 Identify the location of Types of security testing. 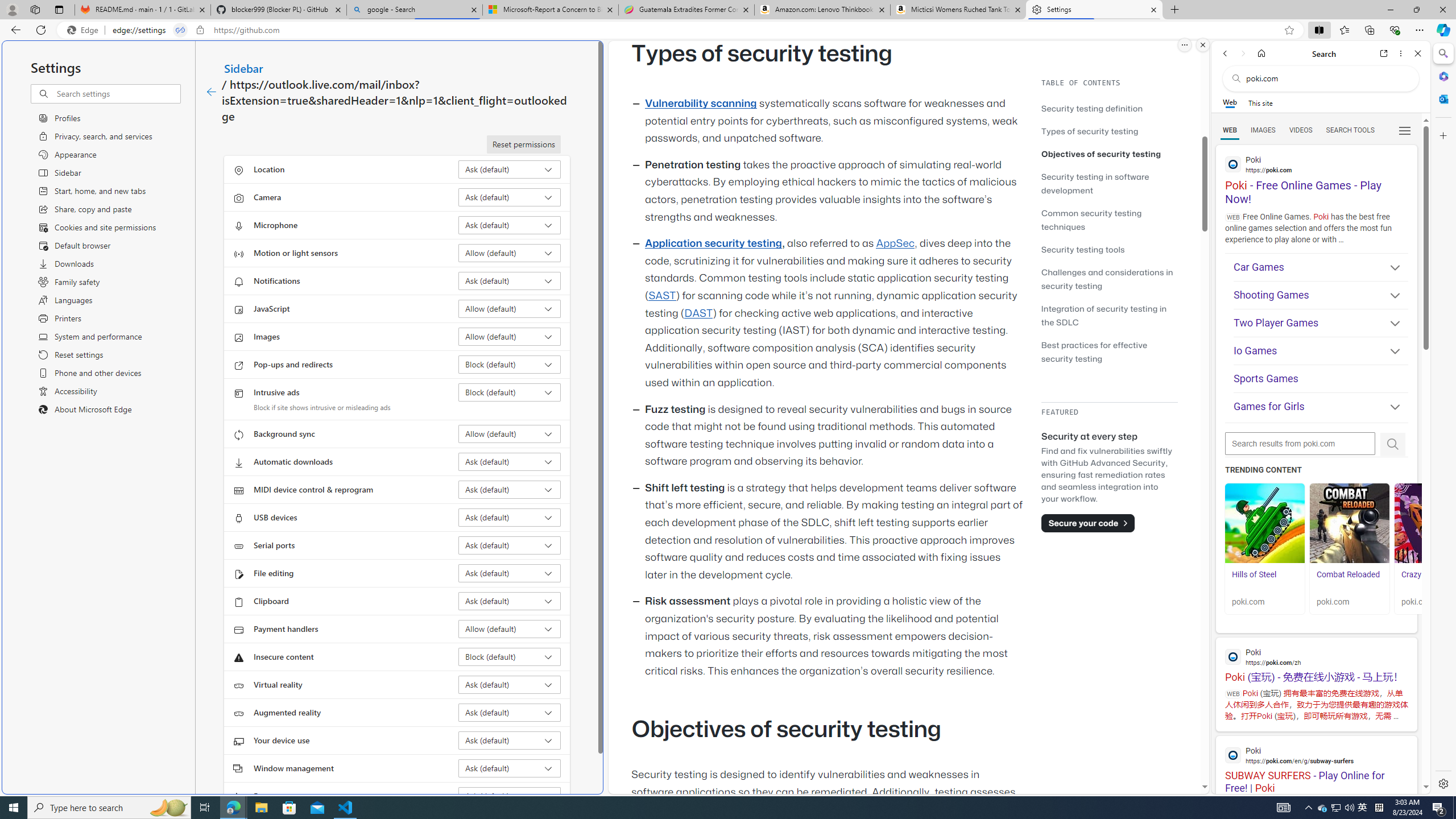
(1090, 131).